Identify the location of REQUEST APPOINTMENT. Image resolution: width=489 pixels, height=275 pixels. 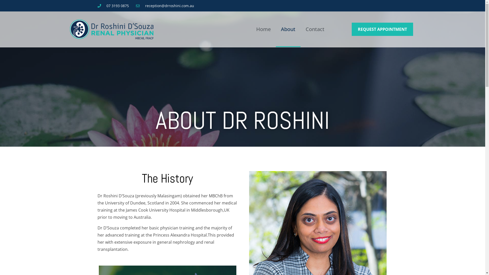
(383, 29).